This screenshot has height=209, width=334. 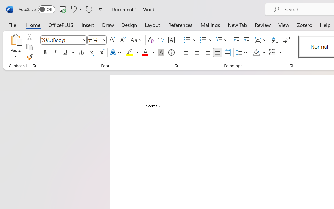 What do you see at coordinates (187, 53) in the screenshot?
I see `Align Left` at bounding box center [187, 53].